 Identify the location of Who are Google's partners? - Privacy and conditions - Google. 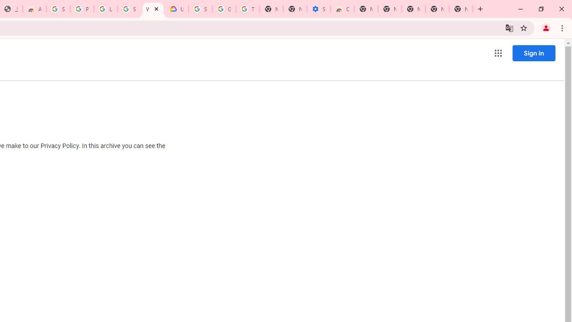
(153, 9).